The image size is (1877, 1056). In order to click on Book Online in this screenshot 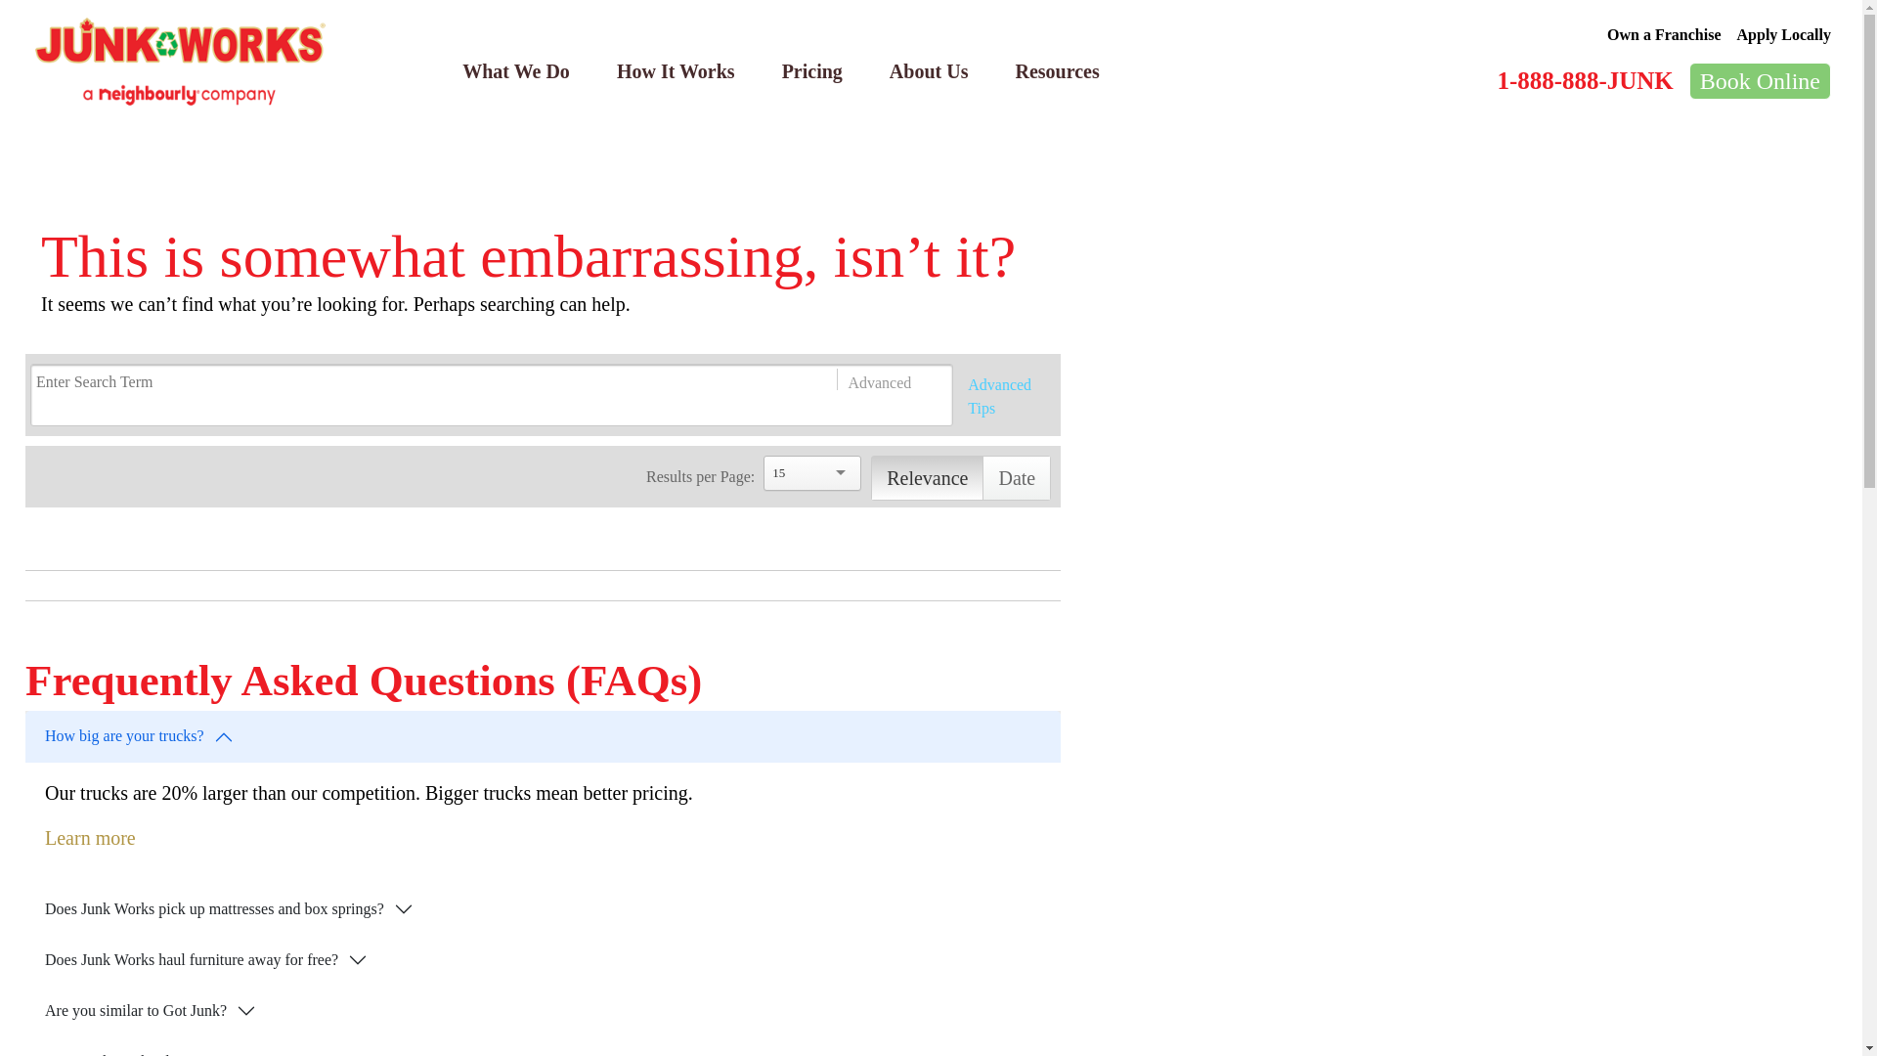, I will do `click(1760, 80)`.